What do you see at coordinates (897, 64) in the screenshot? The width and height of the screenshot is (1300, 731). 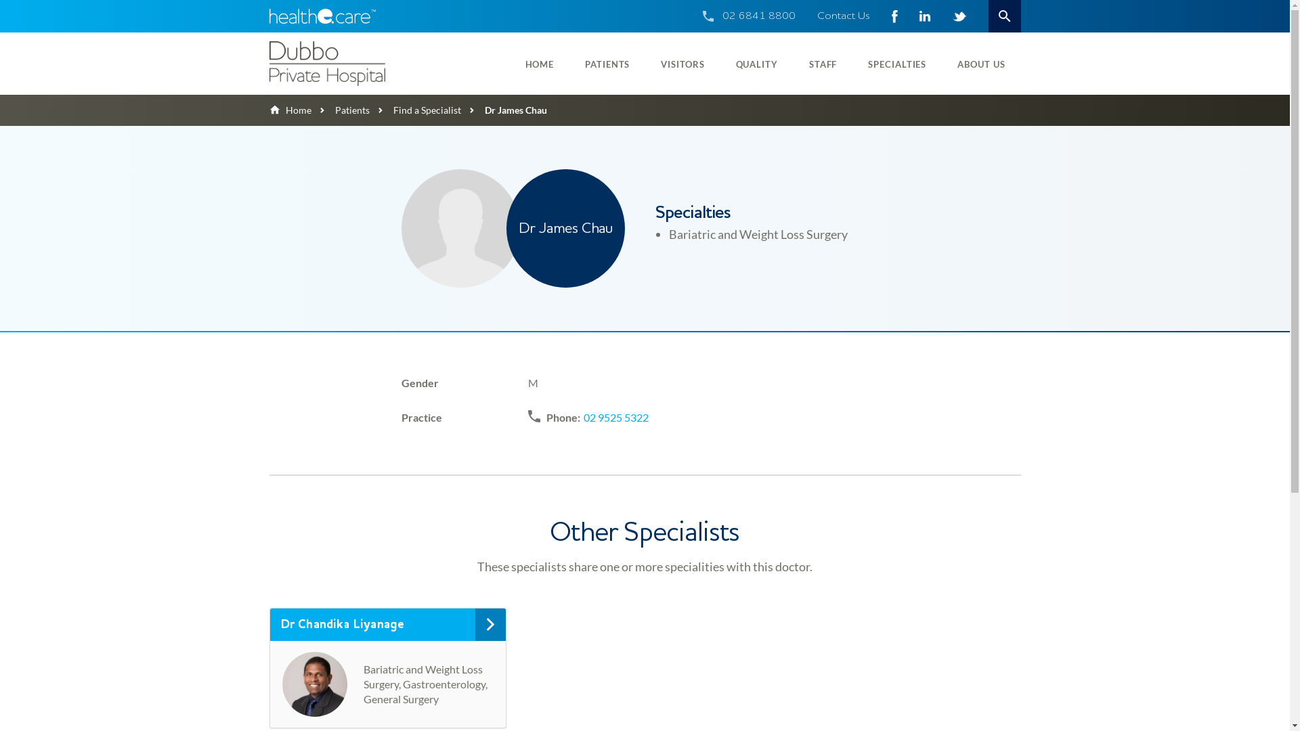 I see `SPECIALTIES` at bounding box center [897, 64].